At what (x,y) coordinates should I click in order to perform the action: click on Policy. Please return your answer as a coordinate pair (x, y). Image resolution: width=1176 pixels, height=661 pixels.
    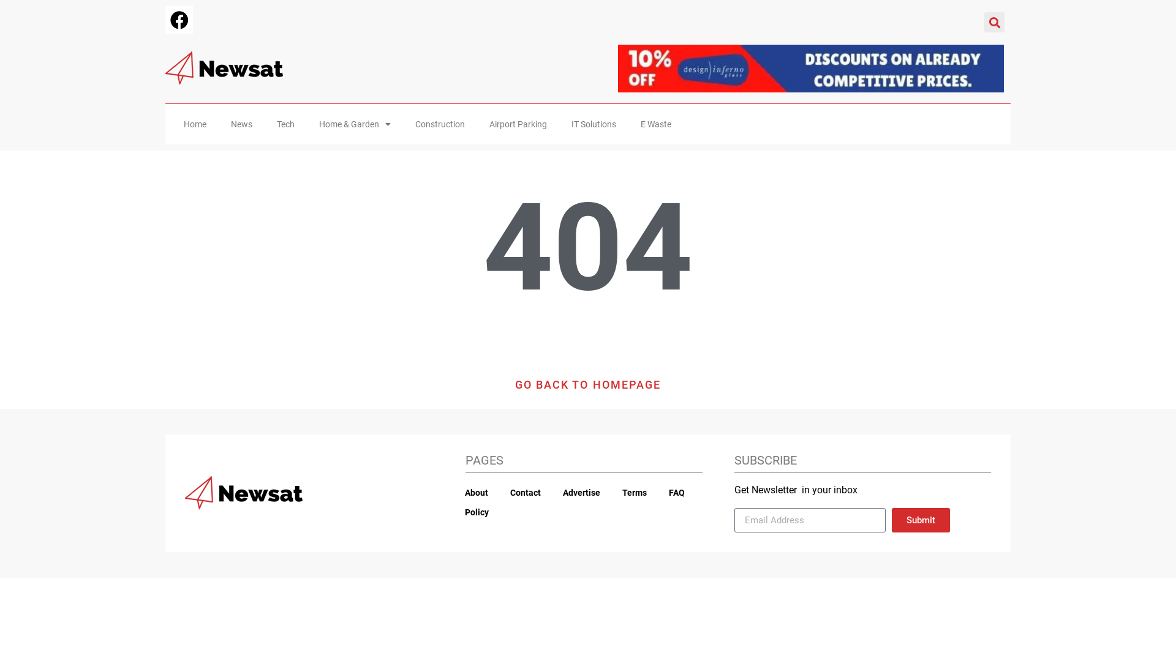
    Looking at the image, I should click on (477, 512).